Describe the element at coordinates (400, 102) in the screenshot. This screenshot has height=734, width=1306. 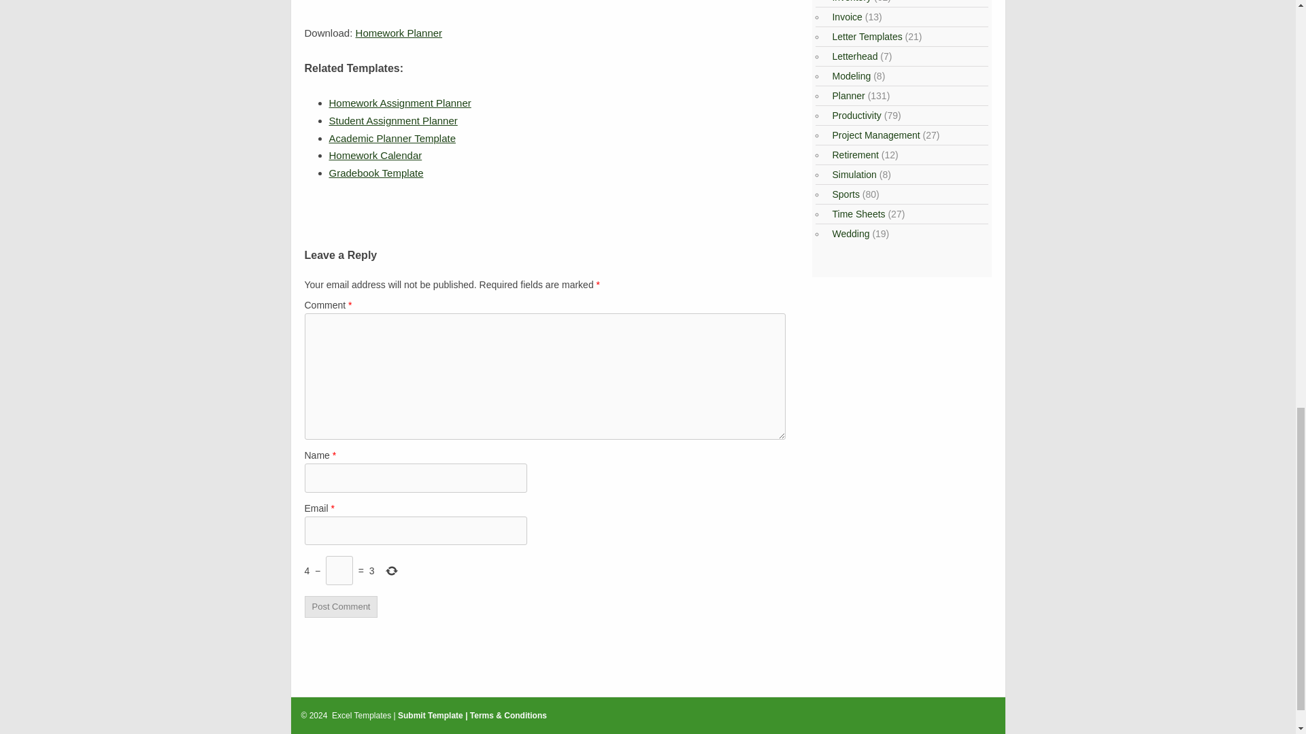
I see `August 10, 2015` at that location.